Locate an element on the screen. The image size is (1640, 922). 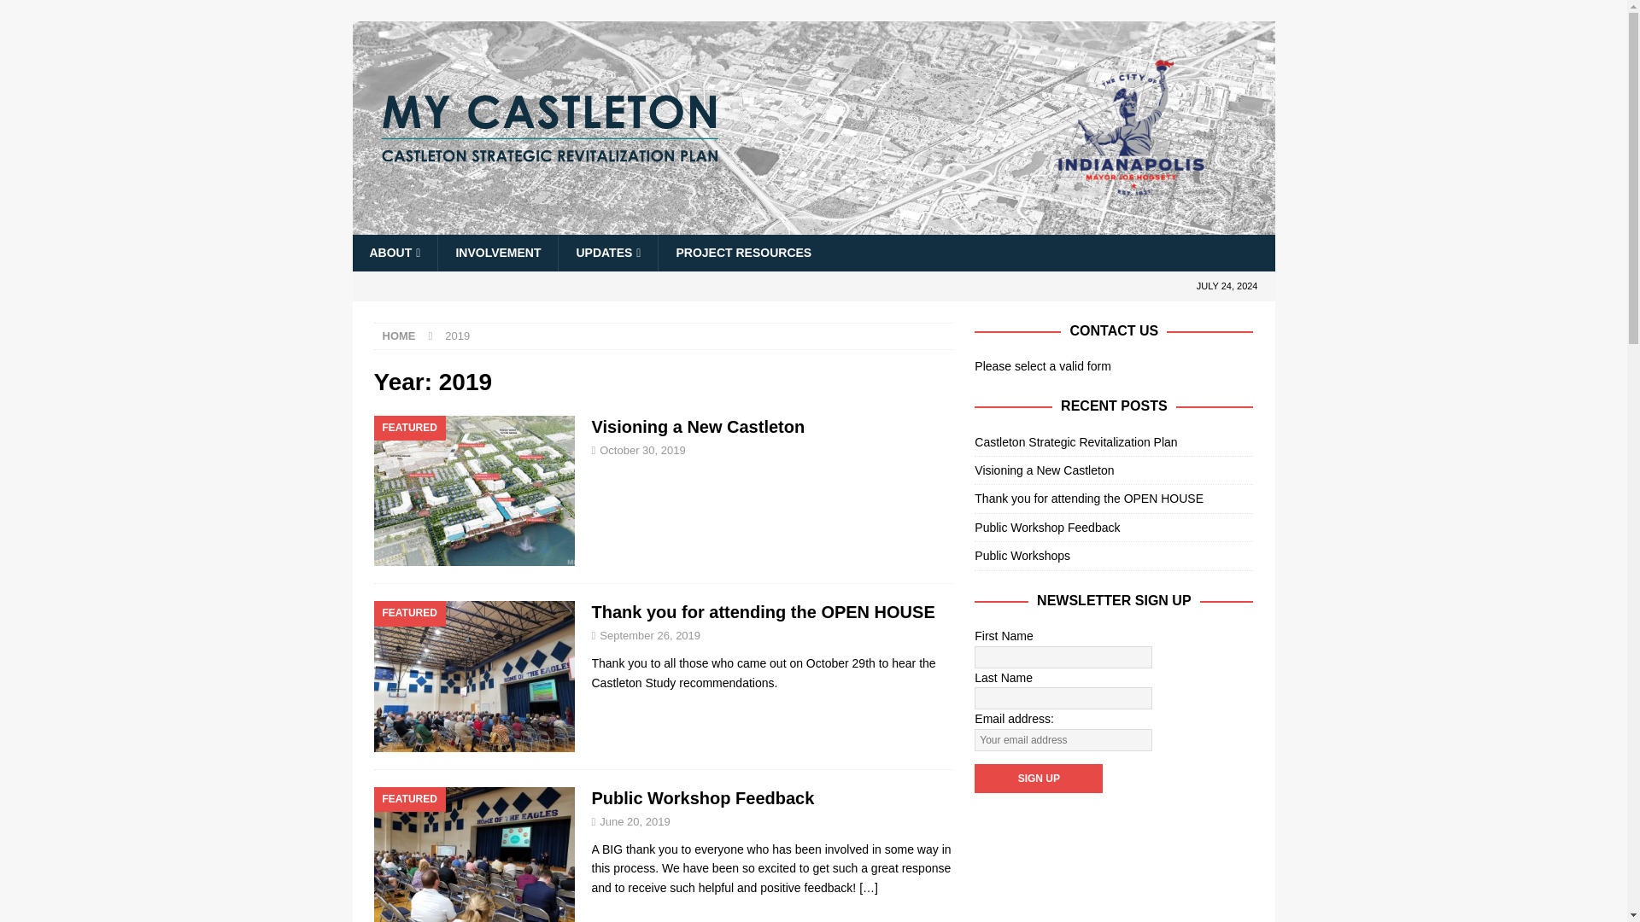
Sign up is located at coordinates (1038, 779).